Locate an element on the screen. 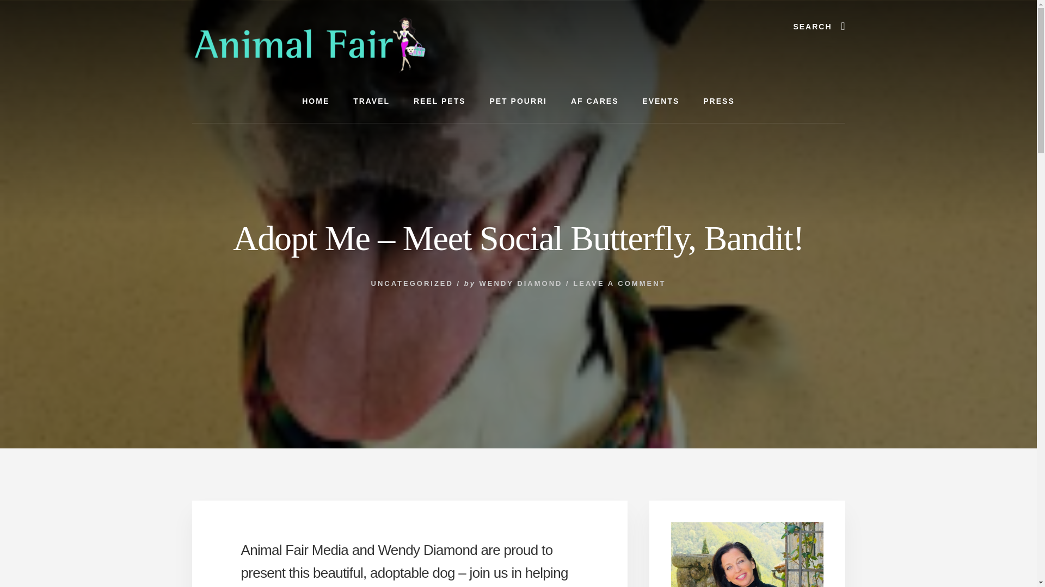 The width and height of the screenshot is (1045, 587). REEL PETS is located at coordinates (439, 101).